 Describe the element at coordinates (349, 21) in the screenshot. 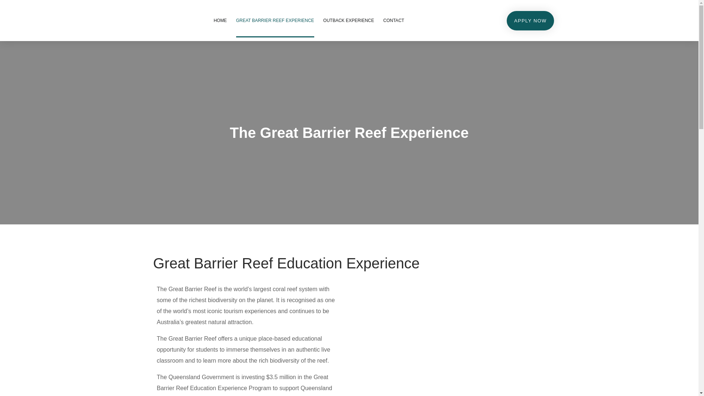

I see `OUTBACK EXPERIENCE` at that location.